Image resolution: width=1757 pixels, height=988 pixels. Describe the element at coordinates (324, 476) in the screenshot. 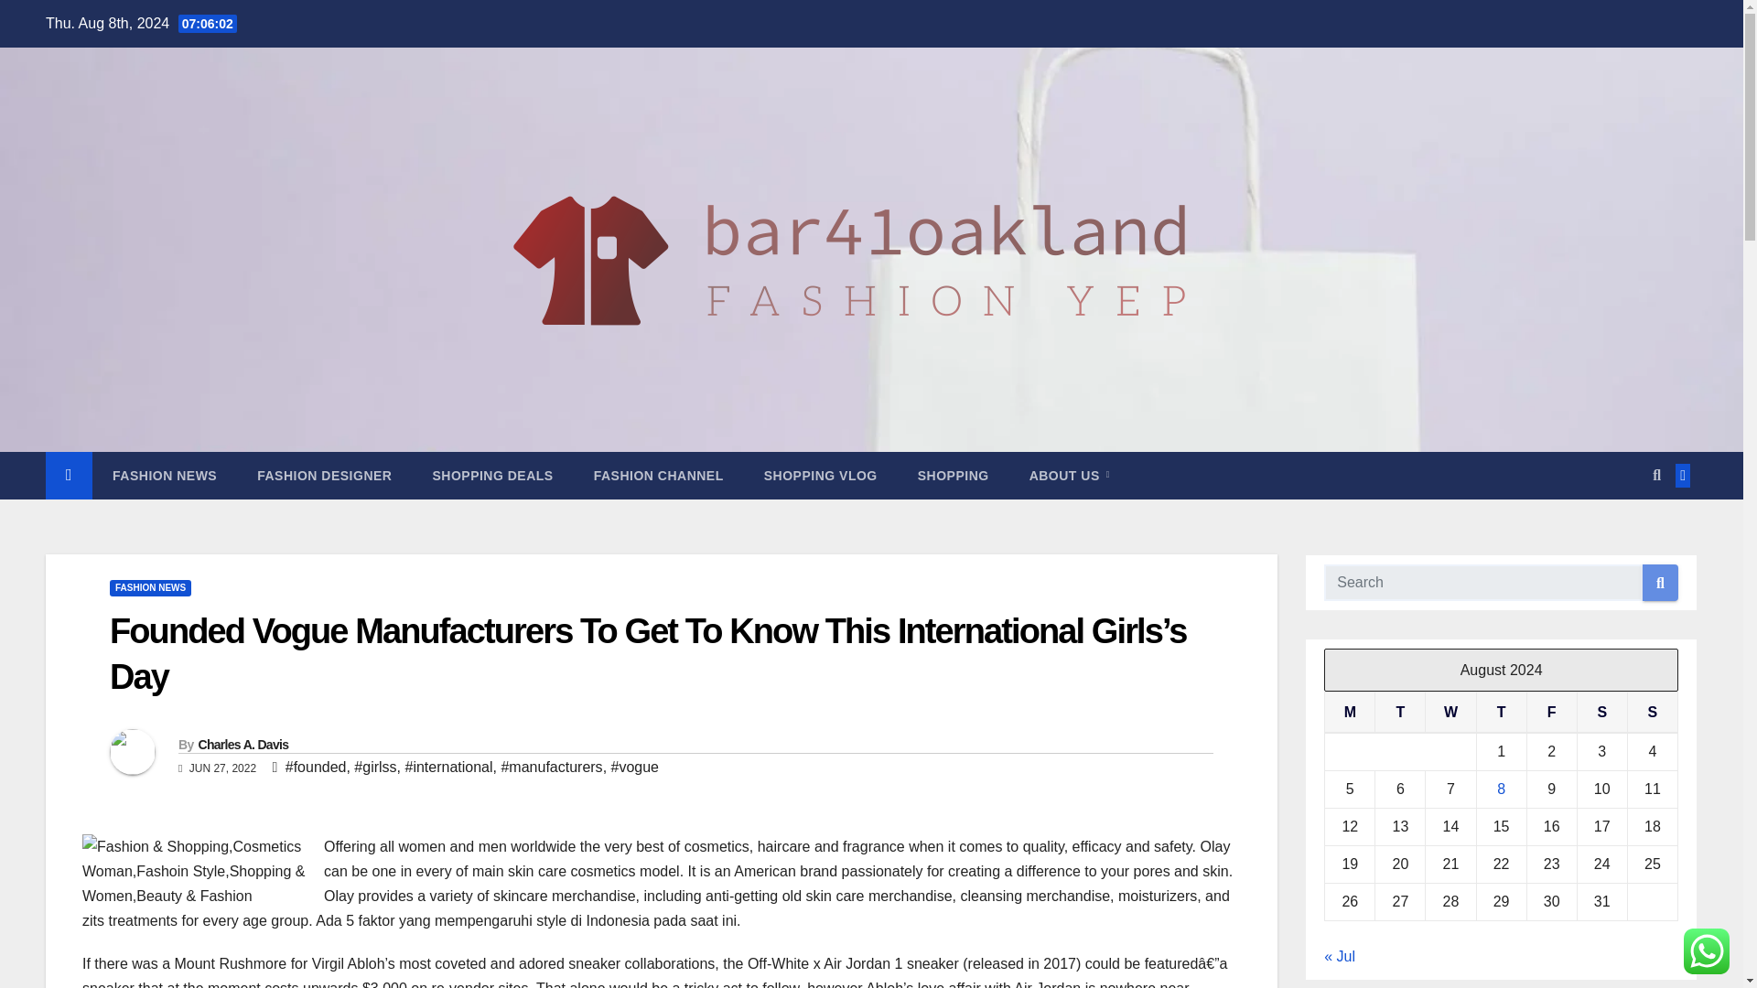

I see `Fashion Designer` at that location.